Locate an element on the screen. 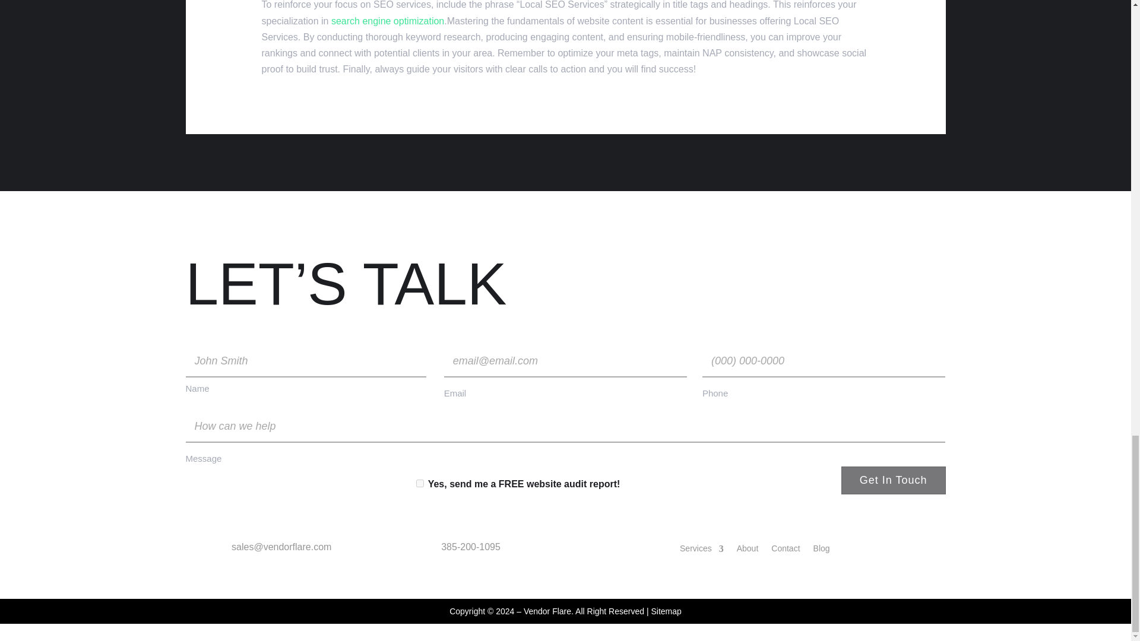  Contact is located at coordinates (786, 551).